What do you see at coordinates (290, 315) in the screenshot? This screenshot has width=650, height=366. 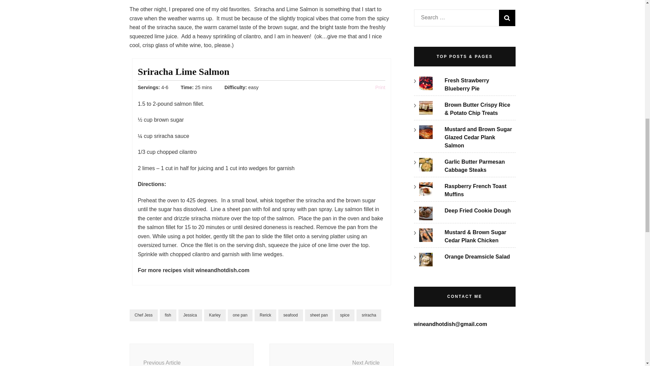 I see `Rerick` at bounding box center [290, 315].